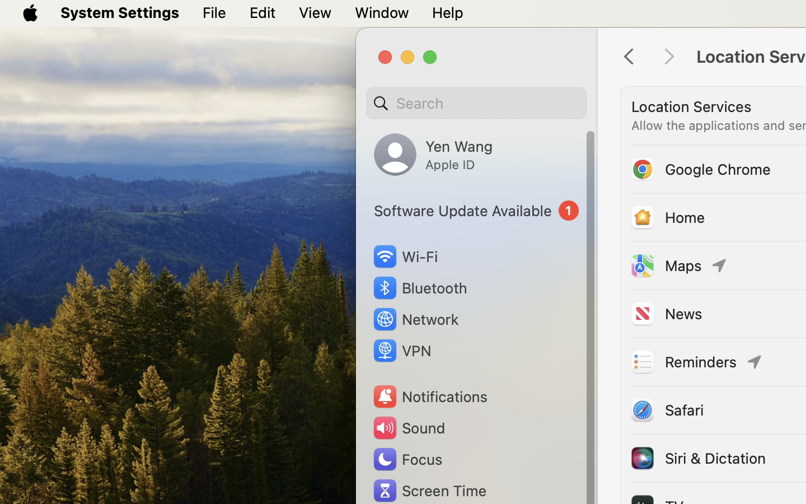 This screenshot has width=806, height=504. I want to click on Notifications, so click(430, 396).